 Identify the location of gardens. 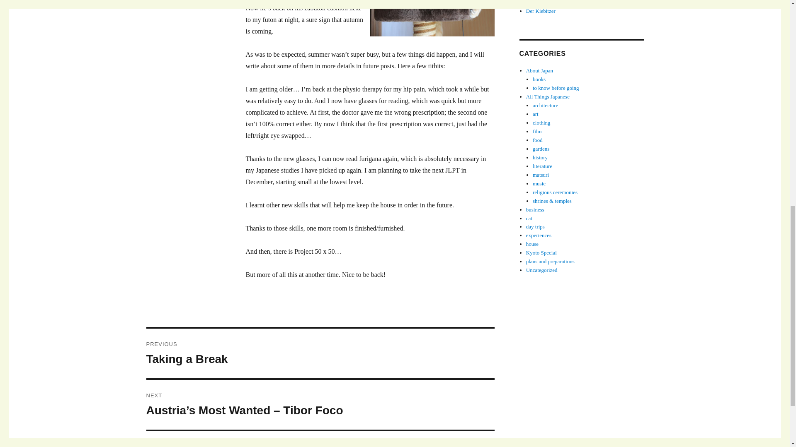
(541, 149).